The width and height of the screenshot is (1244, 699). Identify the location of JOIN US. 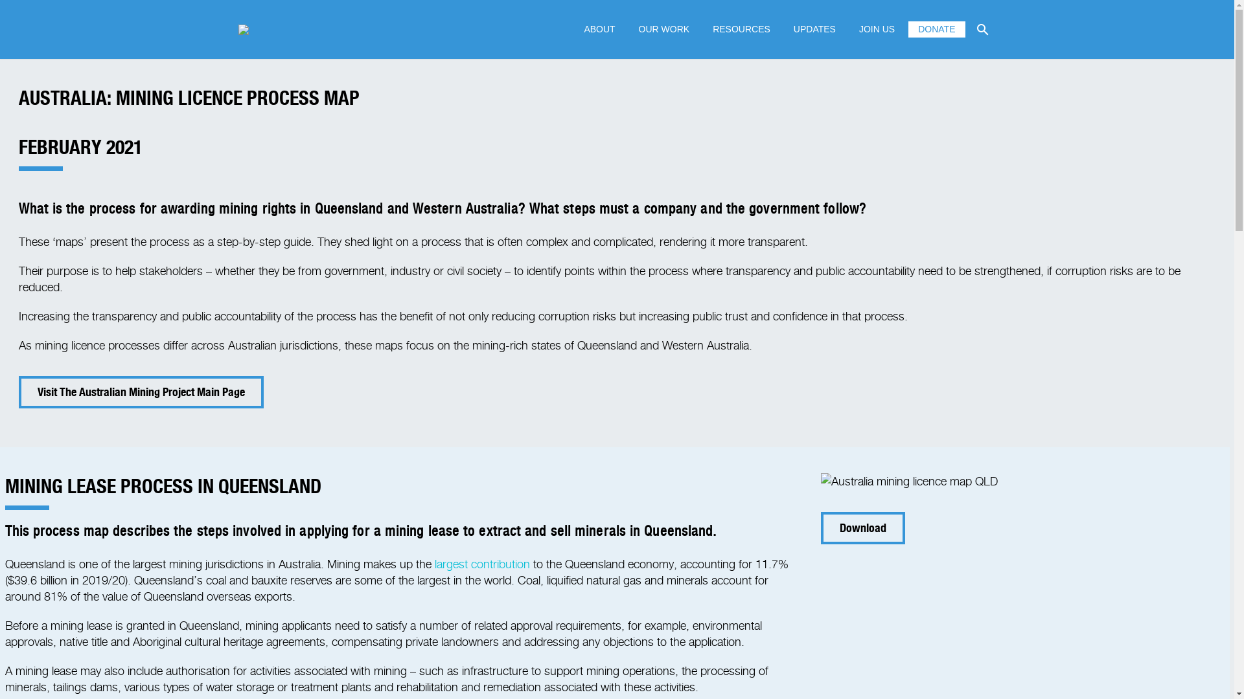
(877, 30).